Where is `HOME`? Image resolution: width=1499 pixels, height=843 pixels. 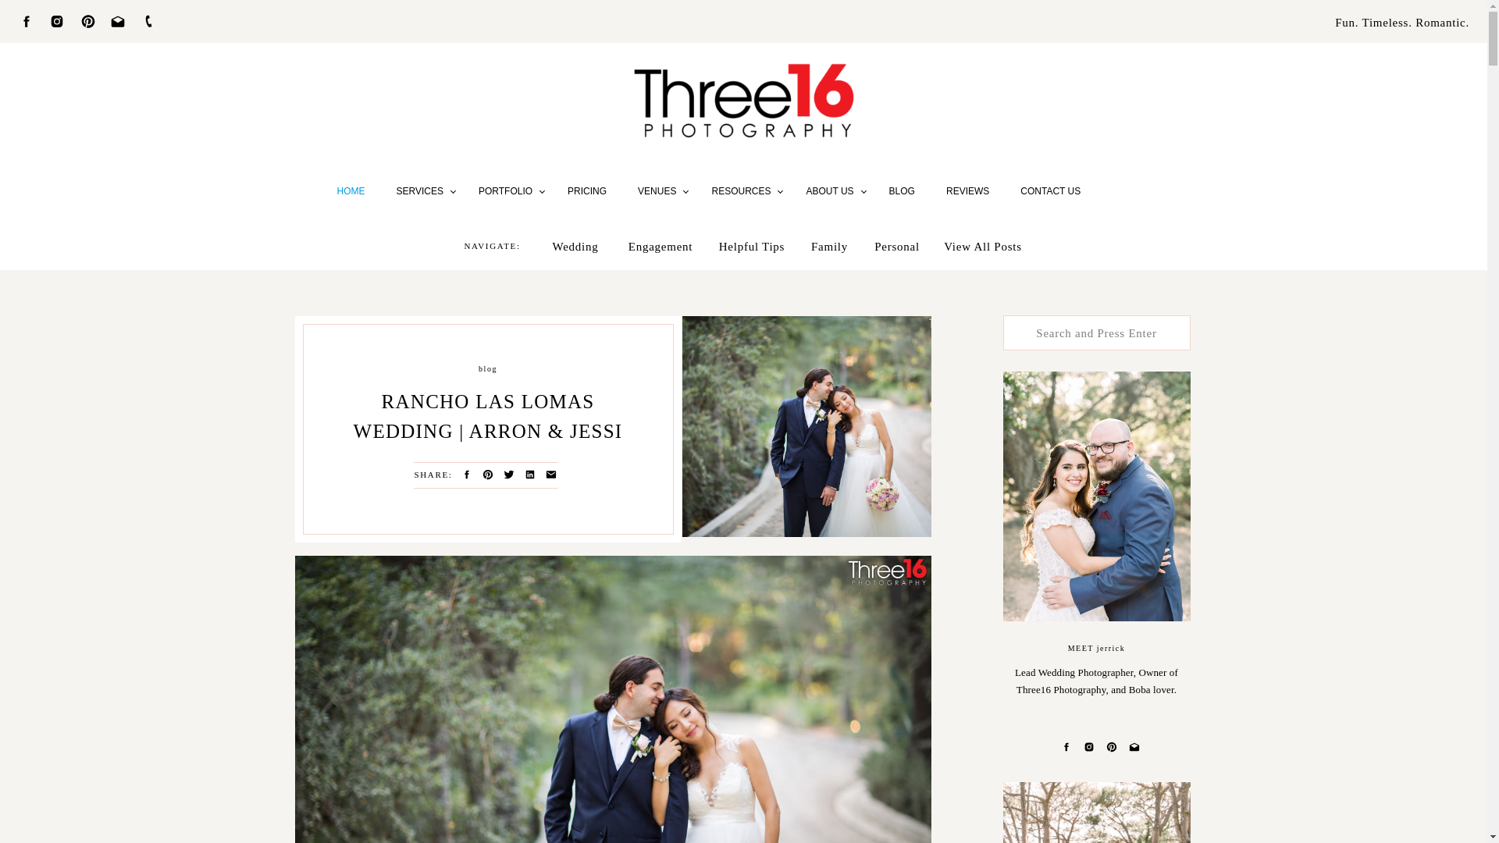 HOME is located at coordinates (351, 191).